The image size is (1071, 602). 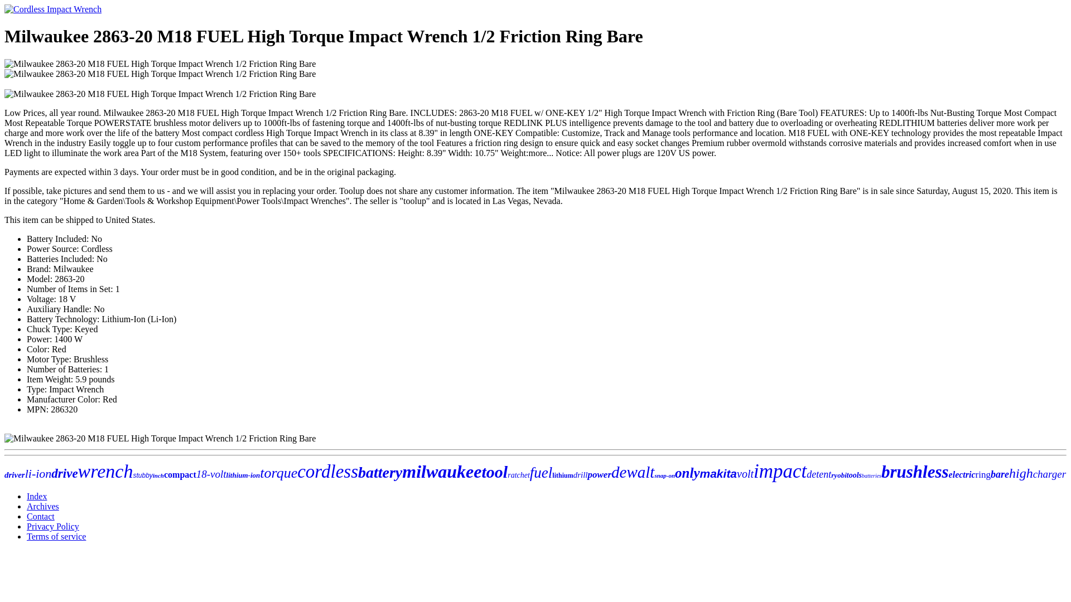 What do you see at coordinates (142, 475) in the screenshot?
I see `stubby` at bounding box center [142, 475].